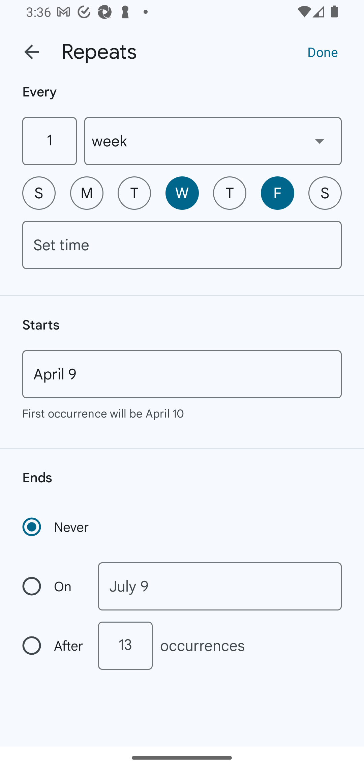  What do you see at coordinates (125, 646) in the screenshot?
I see `13` at bounding box center [125, 646].